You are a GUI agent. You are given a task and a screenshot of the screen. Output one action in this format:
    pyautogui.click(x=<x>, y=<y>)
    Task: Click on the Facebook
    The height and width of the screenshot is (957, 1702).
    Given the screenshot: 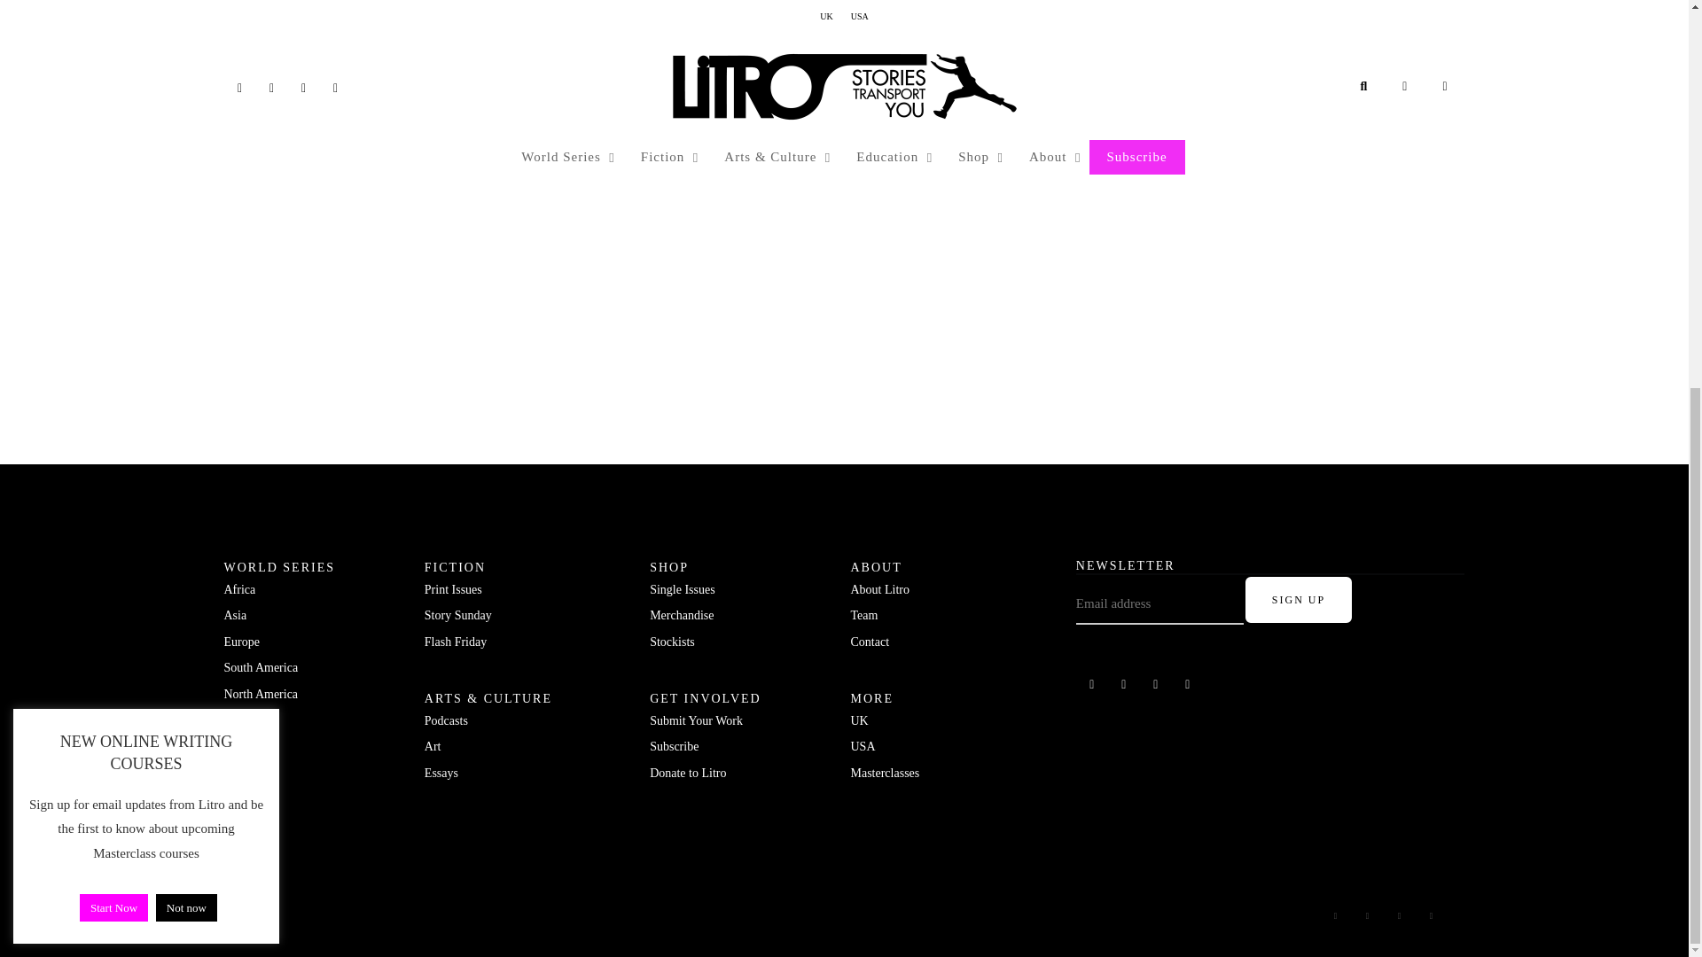 What is the action you would take?
    pyautogui.click(x=1335, y=915)
    